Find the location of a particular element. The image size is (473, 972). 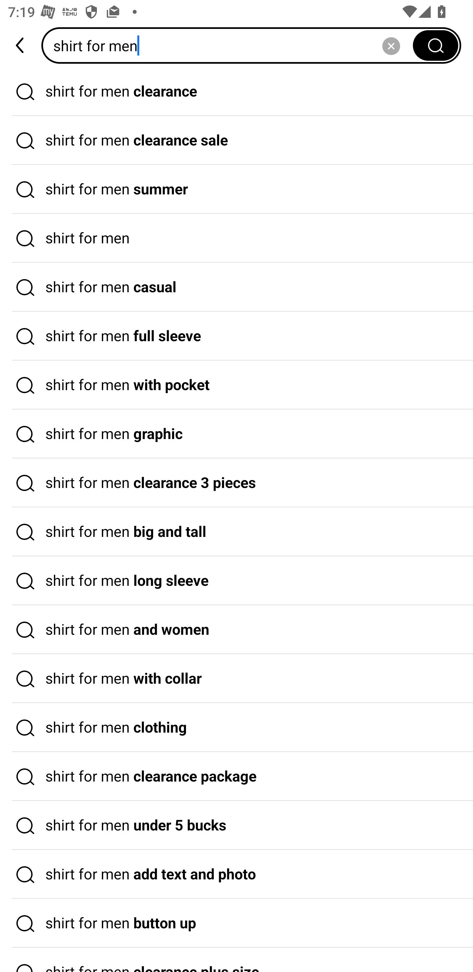

shirt for men is located at coordinates (236, 238).